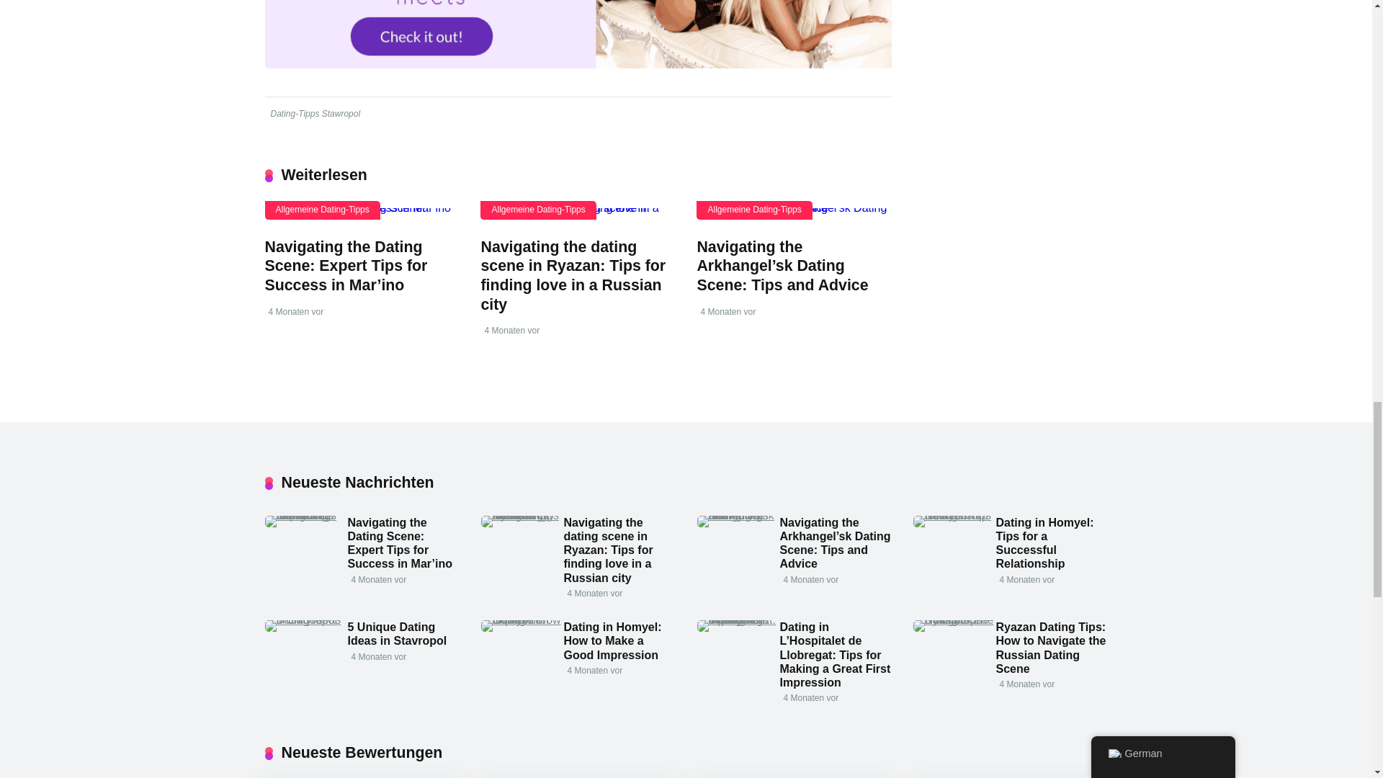 Image resolution: width=1383 pixels, height=778 pixels. I want to click on Allgemeine Dating-Tipps, so click(754, 209).